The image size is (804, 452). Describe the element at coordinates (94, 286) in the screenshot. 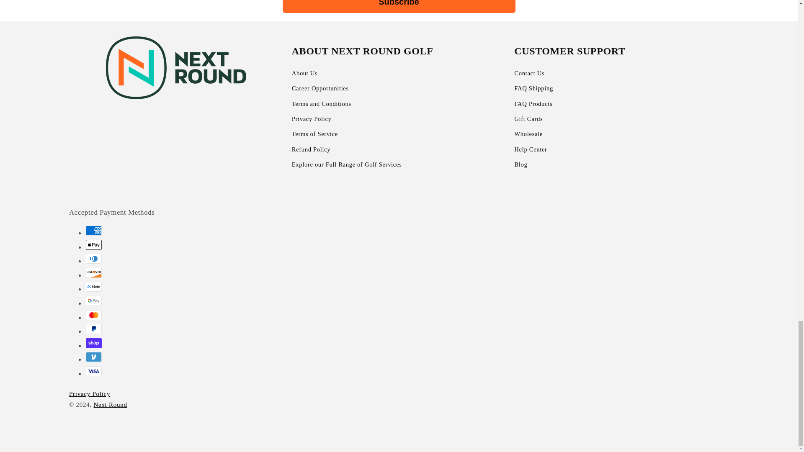

I see `Meta Pay` at that location.